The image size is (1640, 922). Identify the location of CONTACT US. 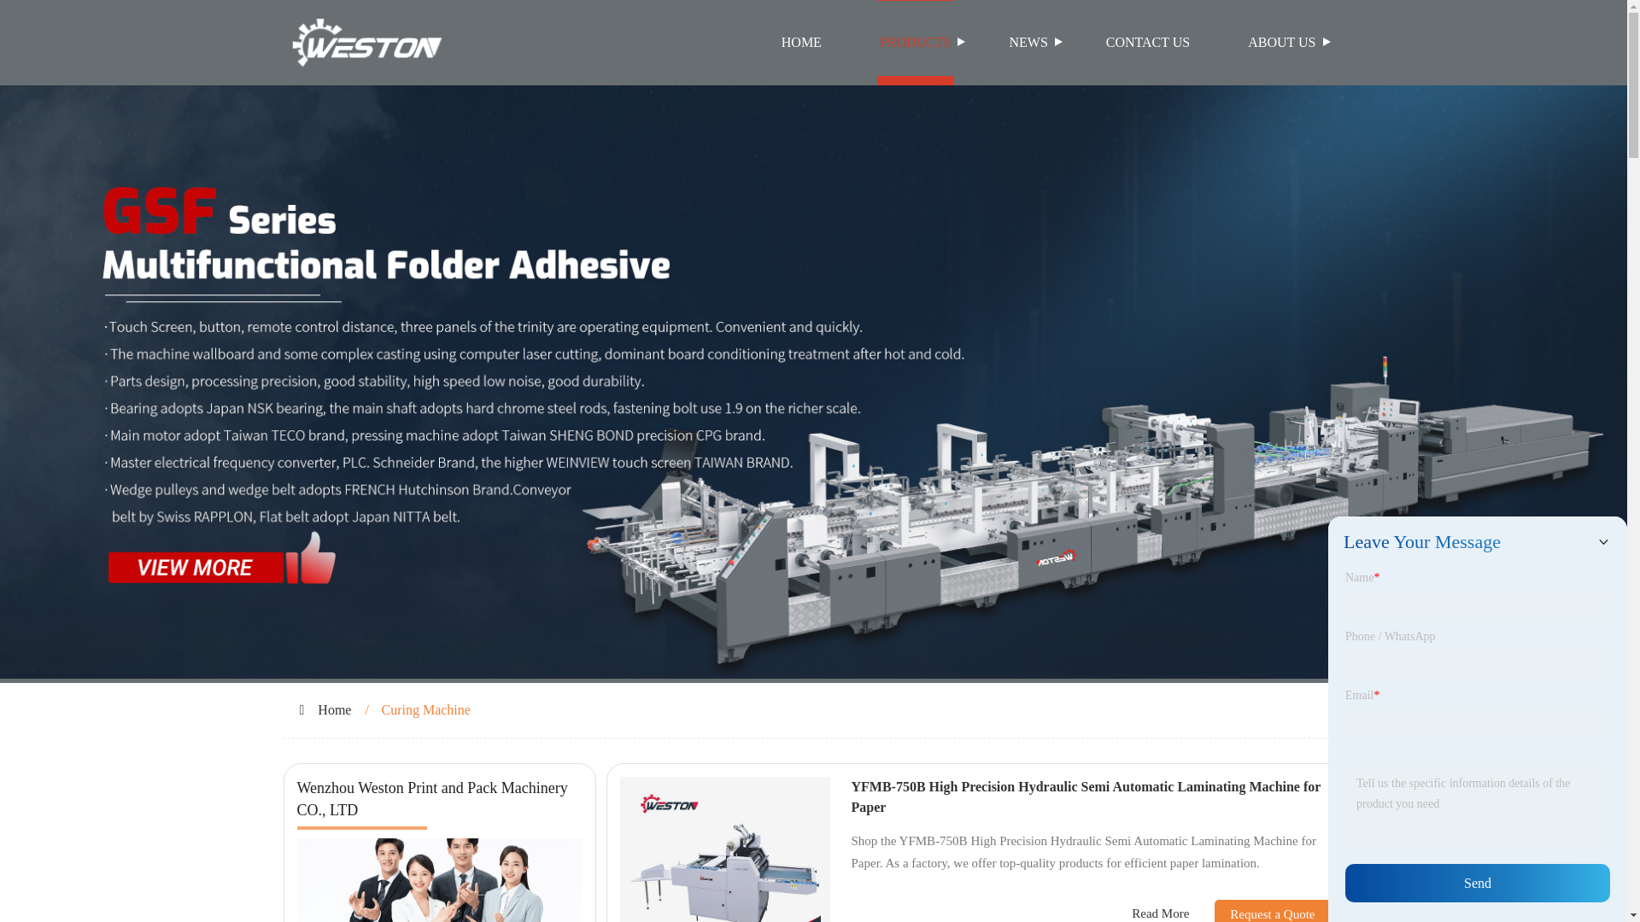
(1148, 43).